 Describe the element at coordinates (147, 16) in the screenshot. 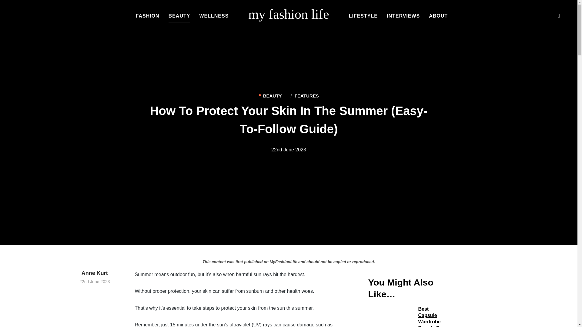

I see `FASHION` at that location.